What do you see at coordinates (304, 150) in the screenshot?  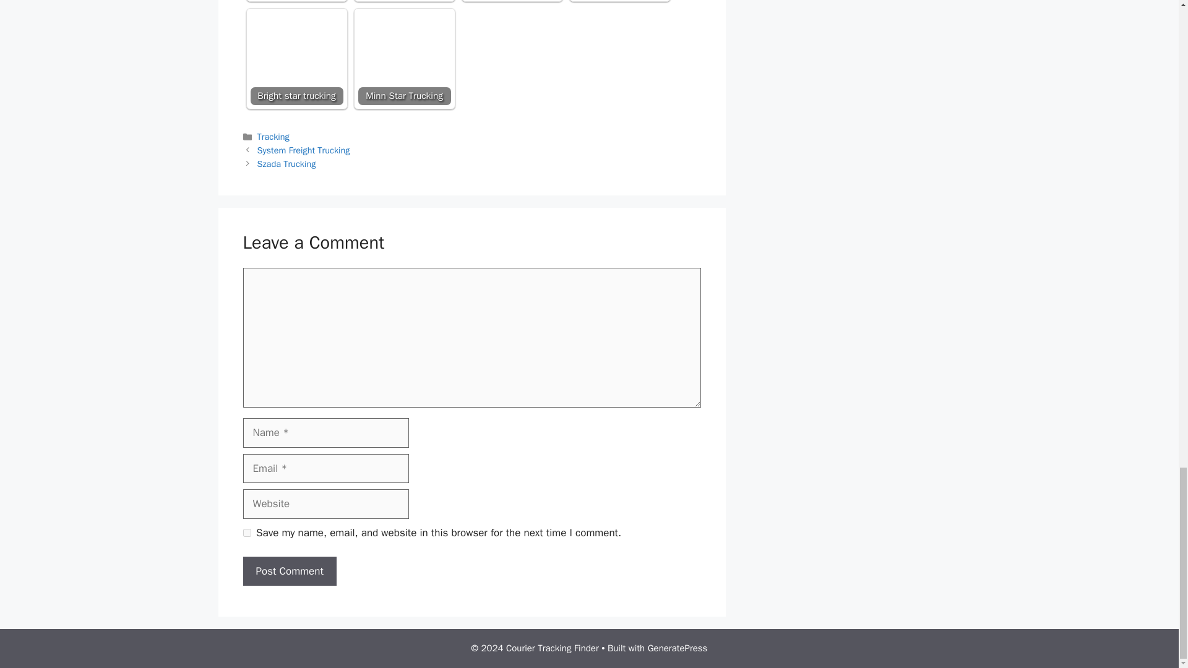 I see `System Freight Trucking` at bounding box center [304, 150].